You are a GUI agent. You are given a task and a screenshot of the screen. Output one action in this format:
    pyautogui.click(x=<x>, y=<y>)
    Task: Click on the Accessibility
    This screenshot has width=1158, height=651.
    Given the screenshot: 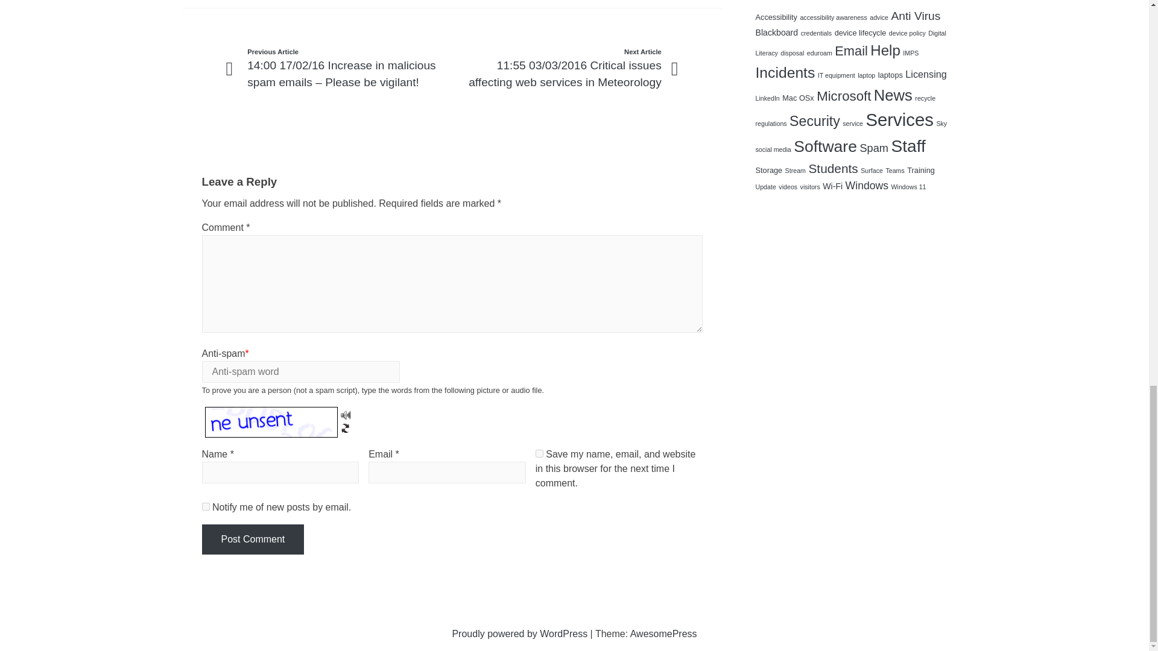 What is the action you would take?
    pyautogui.click(x=776, y=17)
    